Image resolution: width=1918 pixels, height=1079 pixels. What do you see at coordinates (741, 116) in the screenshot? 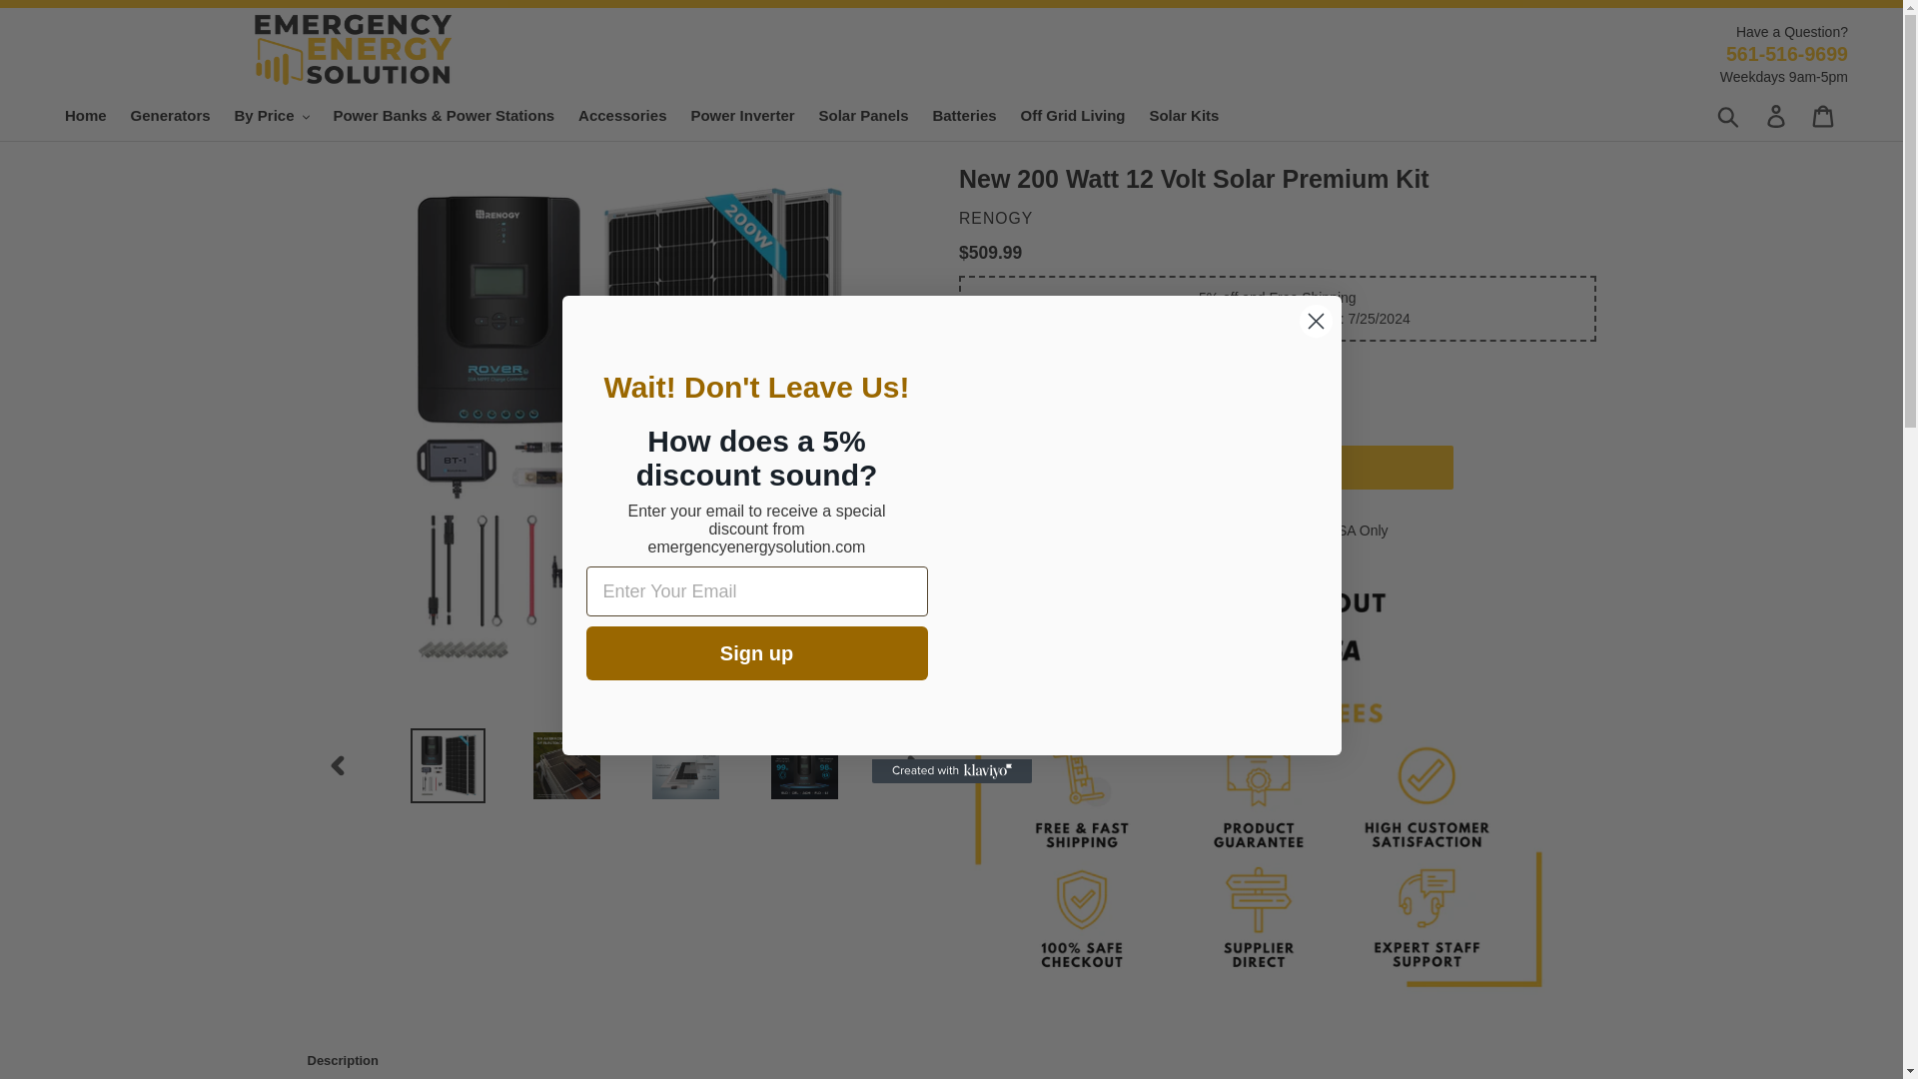
I see `Power Inverter` at bounding box center [741, 116].